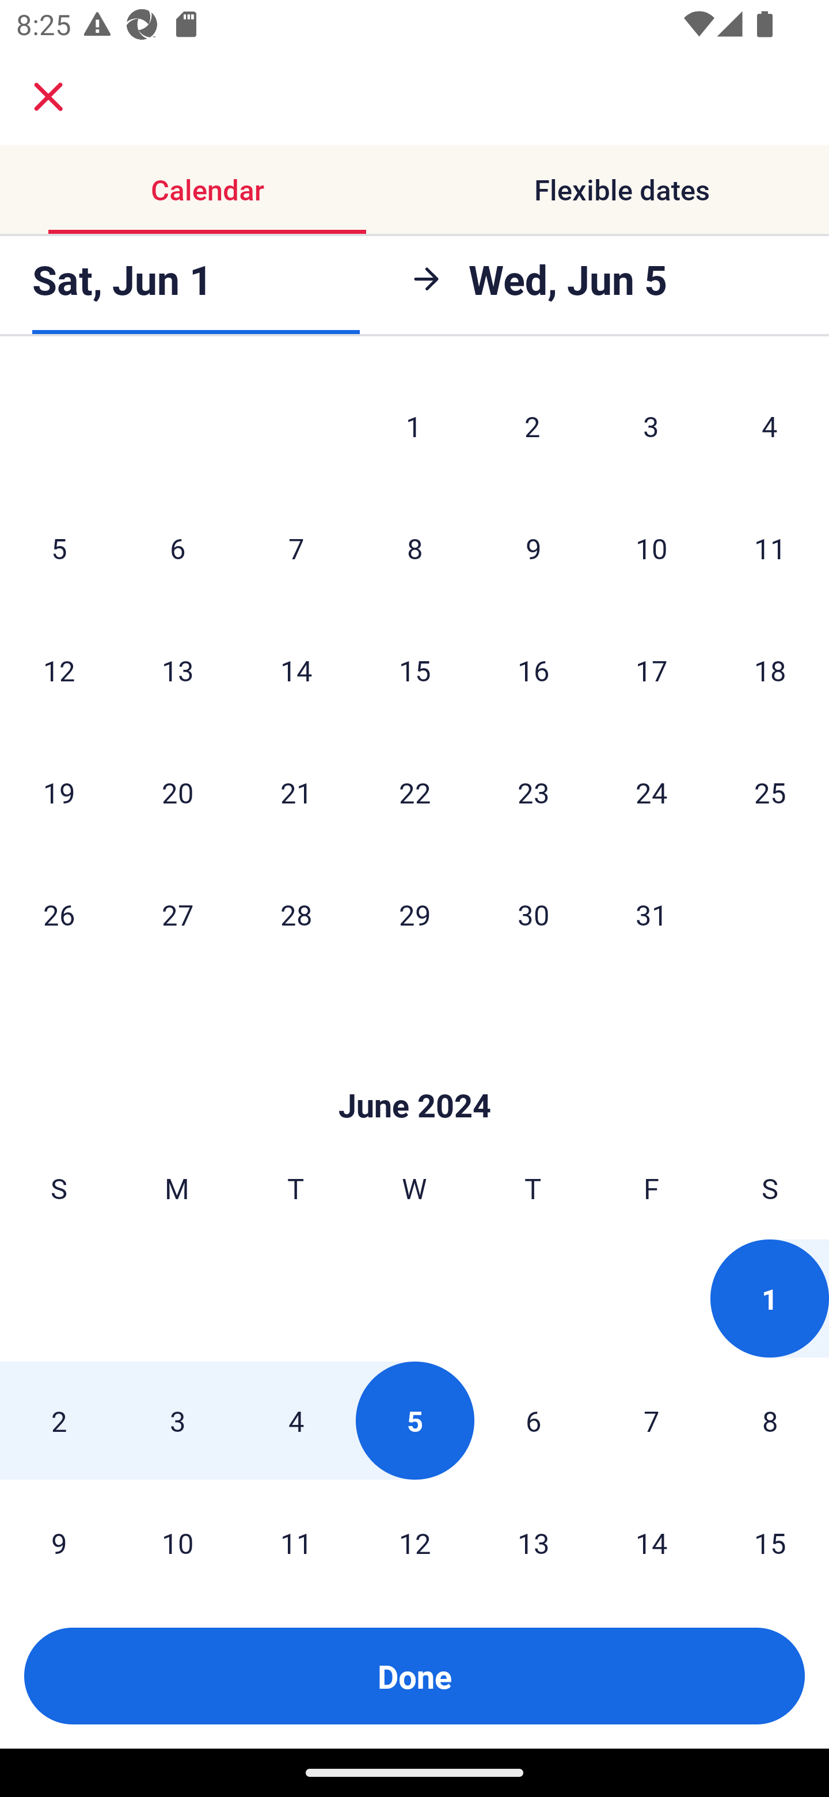  What do you see at coordinates (296, 915) in the screenshot?
I see `28 Tuesday, May 28, 2024` at bounding box center [296, 915].